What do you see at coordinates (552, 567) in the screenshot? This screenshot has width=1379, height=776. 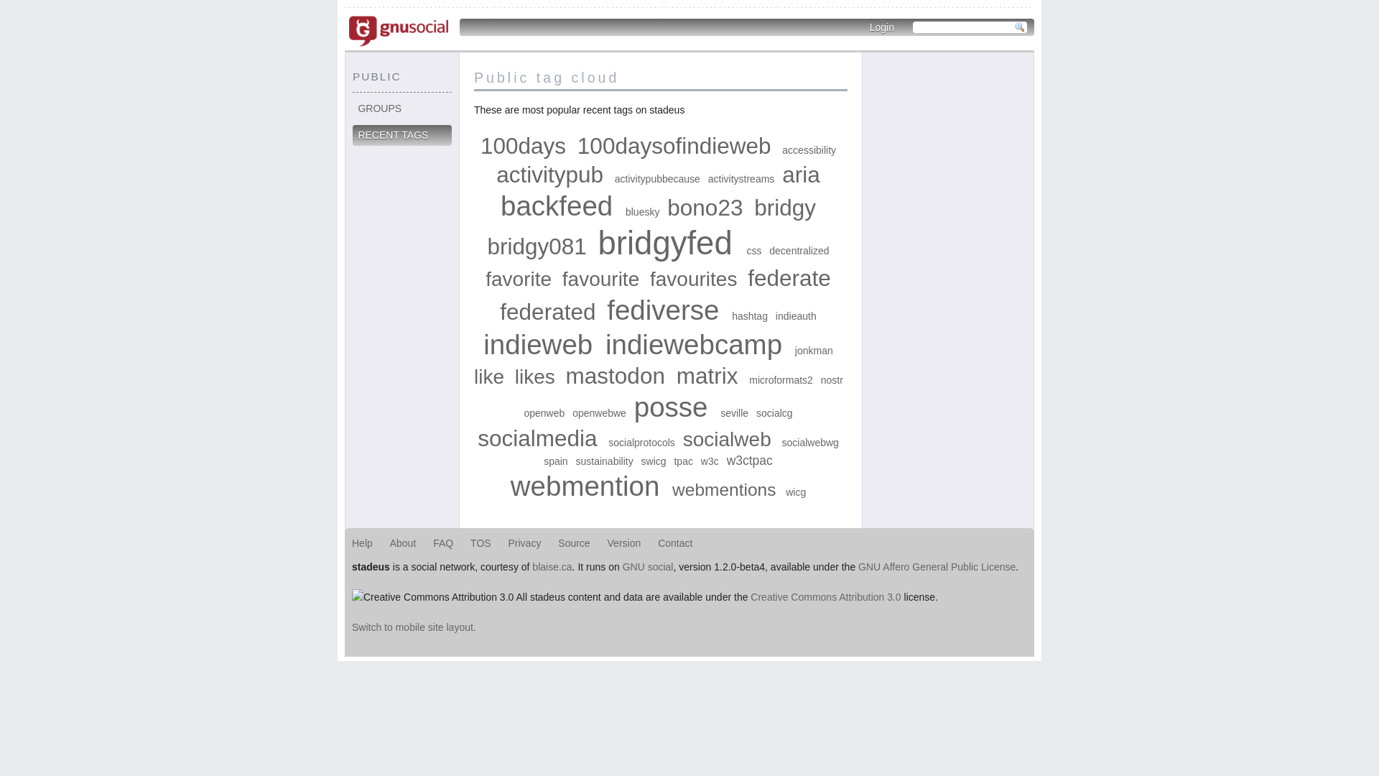 I see `blaise.ca` at bounding box center [552, 567].